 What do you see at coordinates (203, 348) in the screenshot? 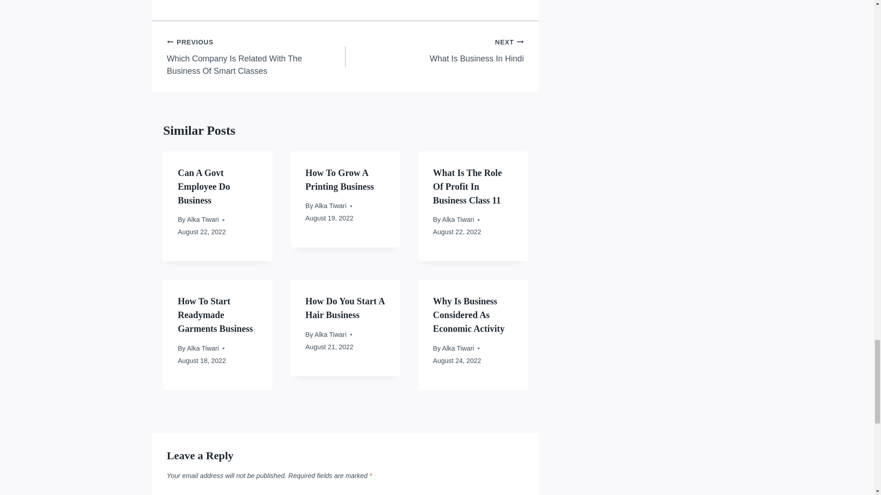
I see `Alka Tiwari` at bounding box center [203, 348].